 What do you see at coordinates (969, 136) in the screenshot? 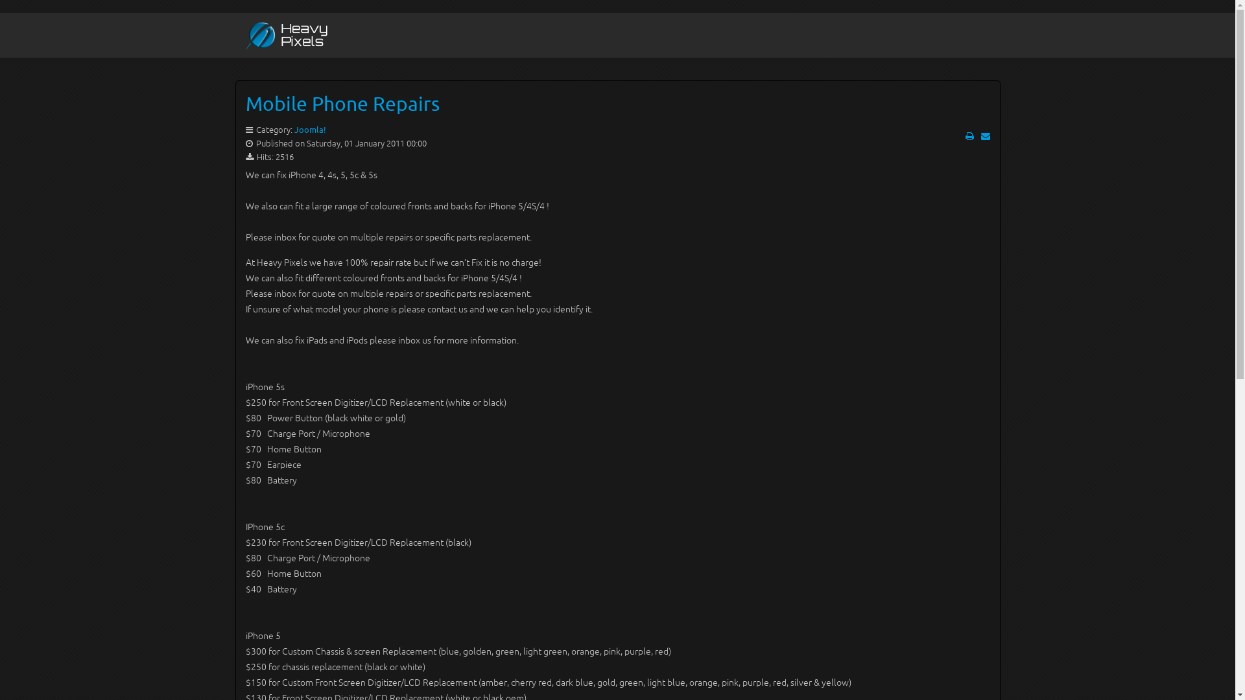
I see `Print` at bounding box center [969, 136].